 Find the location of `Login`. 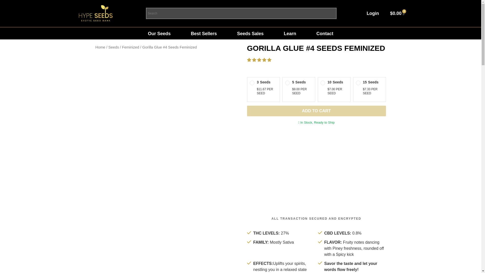

Login is located at coordinates (373, 13).